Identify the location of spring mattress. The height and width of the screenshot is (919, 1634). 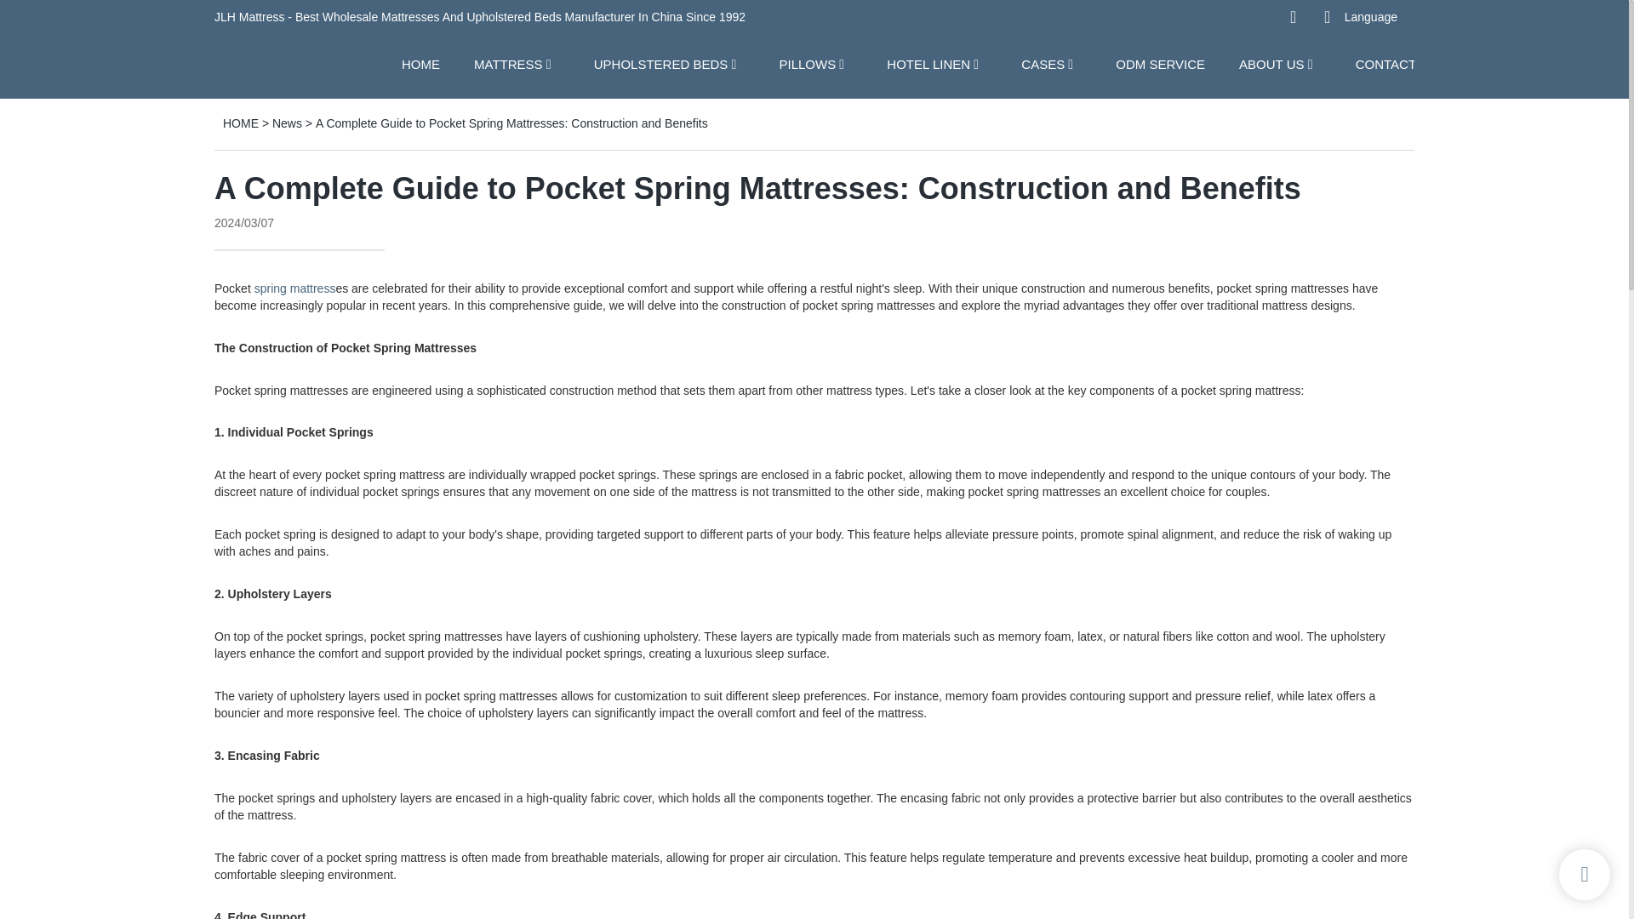
(295, 288).